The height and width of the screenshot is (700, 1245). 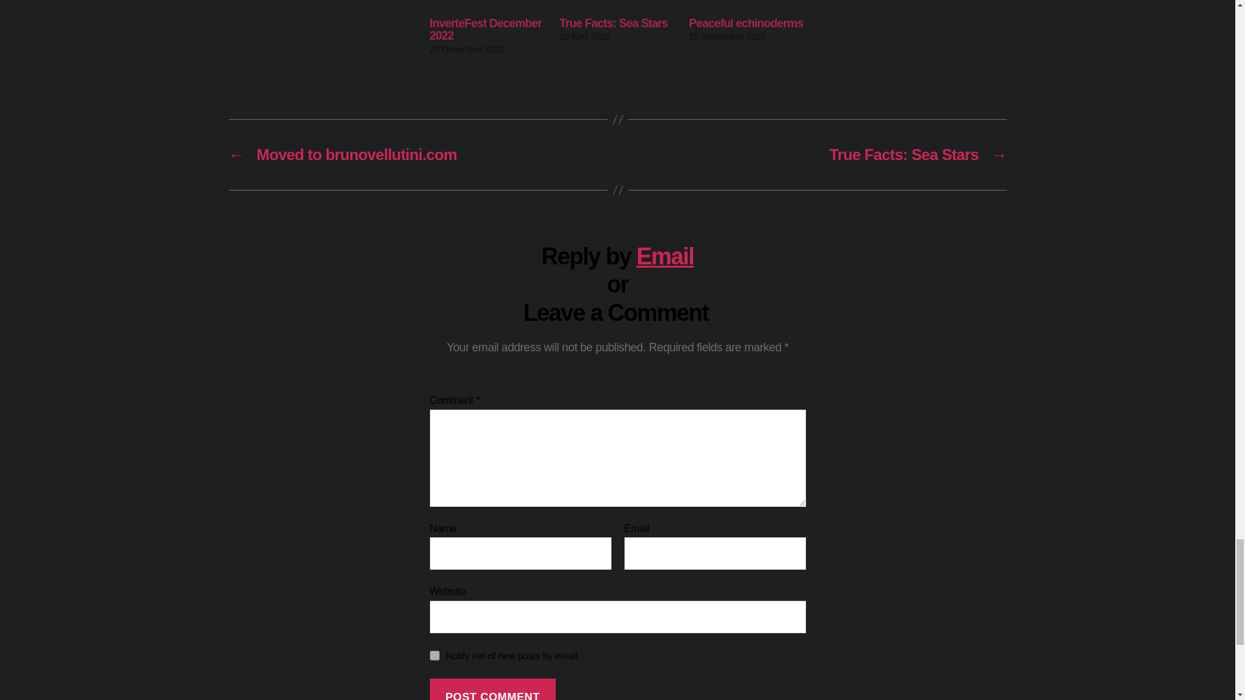 What do you see at coordinates (746, 23) in the screenshot?
I see `Peaceful echinoderms` at bounding box center [746, 23].